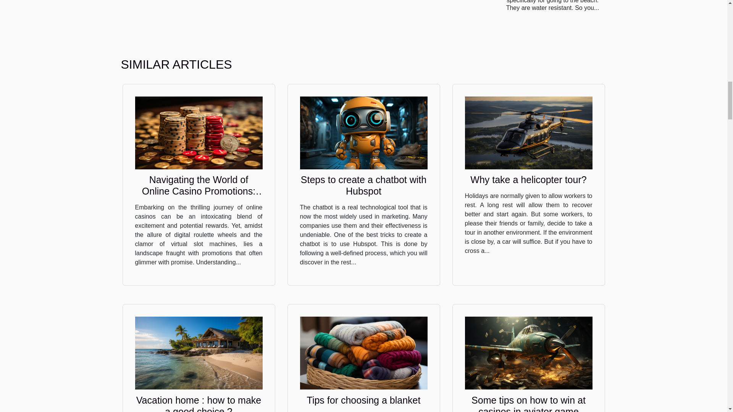  What do you see at coordinates (364, 400) in the screenshot?
I see `Tips for choosing a blanket` at bounding box center [364, 400].